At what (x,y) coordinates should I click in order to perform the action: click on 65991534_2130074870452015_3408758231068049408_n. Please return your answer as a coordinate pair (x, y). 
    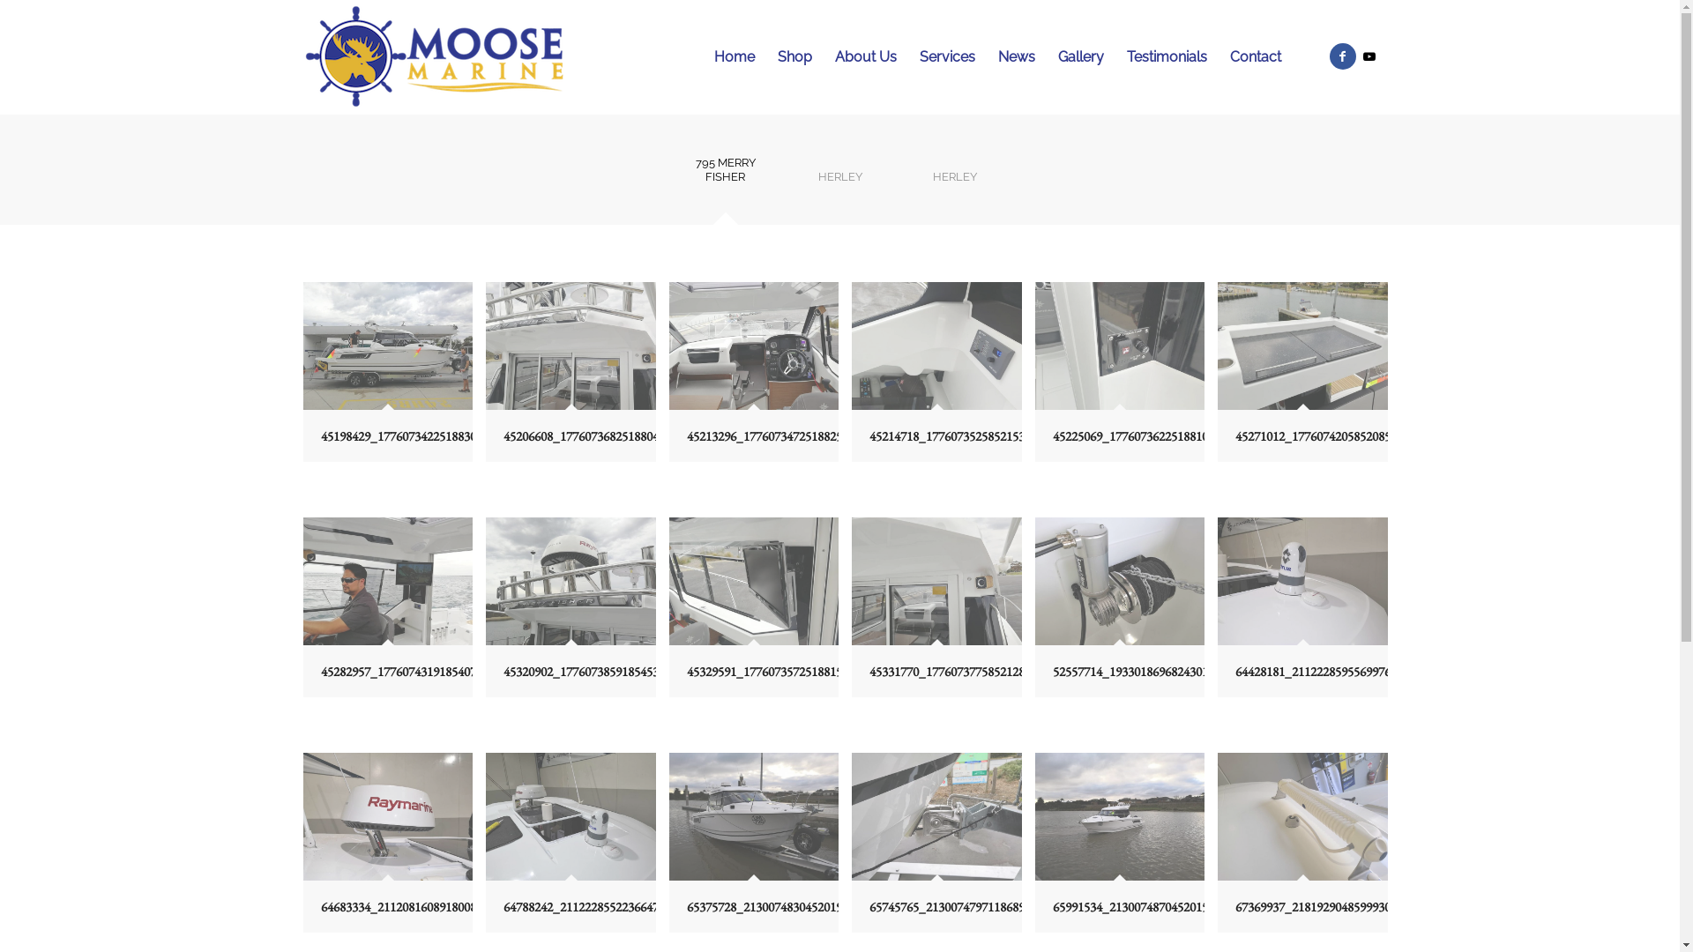
    Looking at the image, I should click on (1127, 850).